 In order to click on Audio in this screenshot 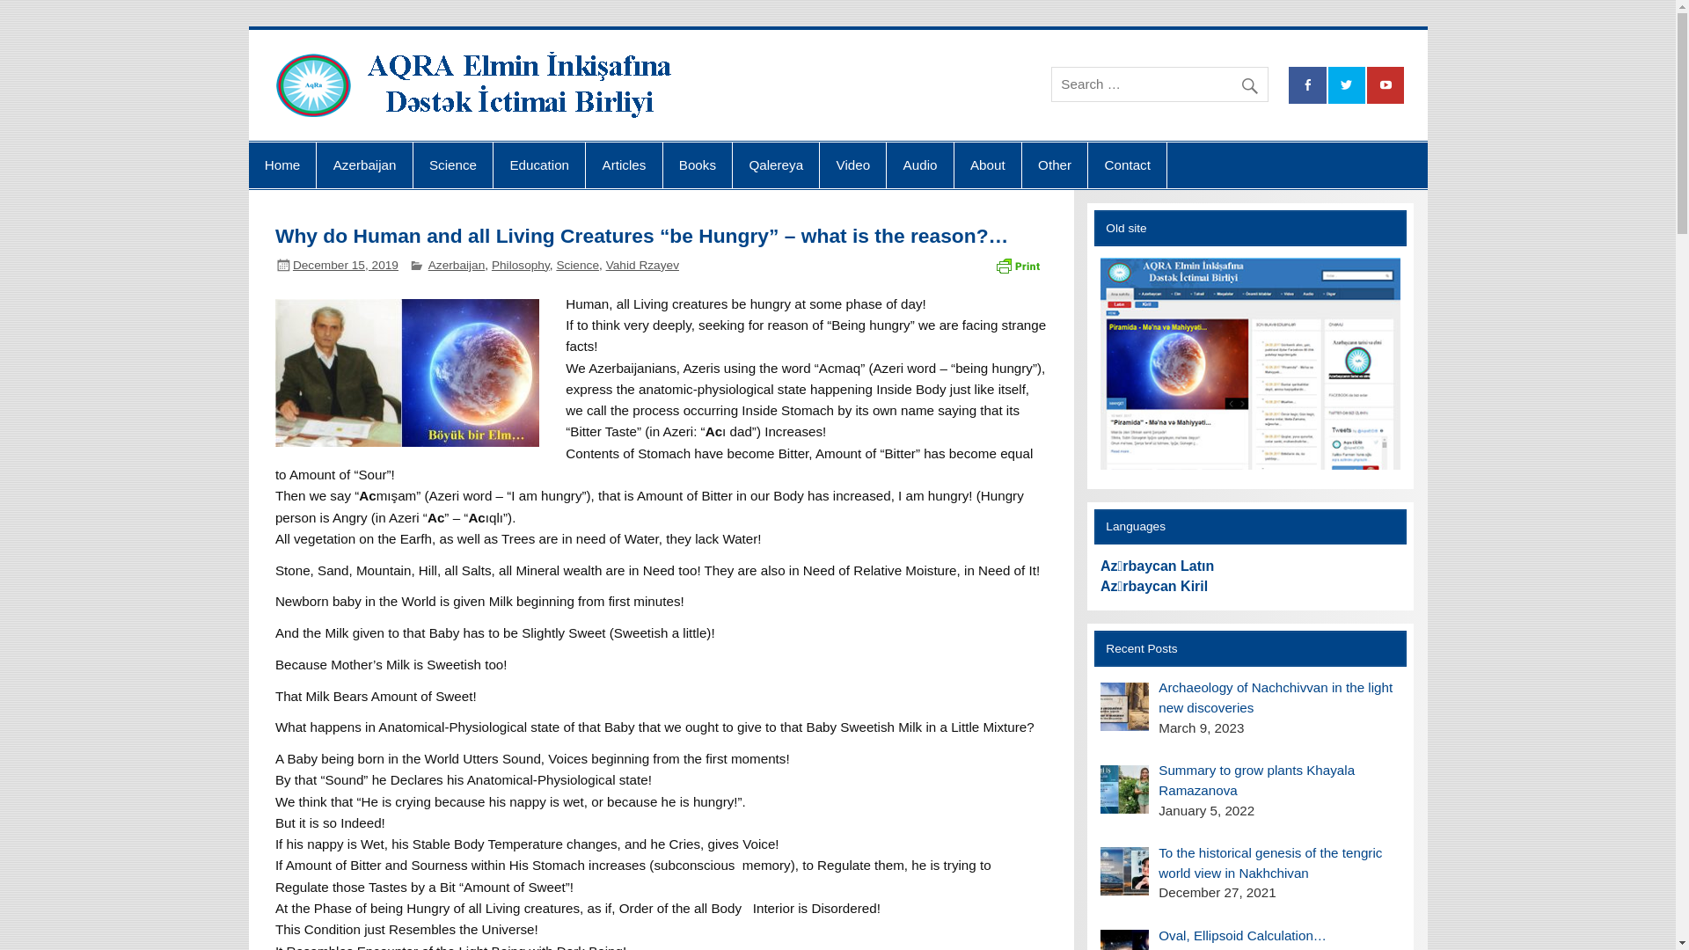, I will do `click(920, 165)`.